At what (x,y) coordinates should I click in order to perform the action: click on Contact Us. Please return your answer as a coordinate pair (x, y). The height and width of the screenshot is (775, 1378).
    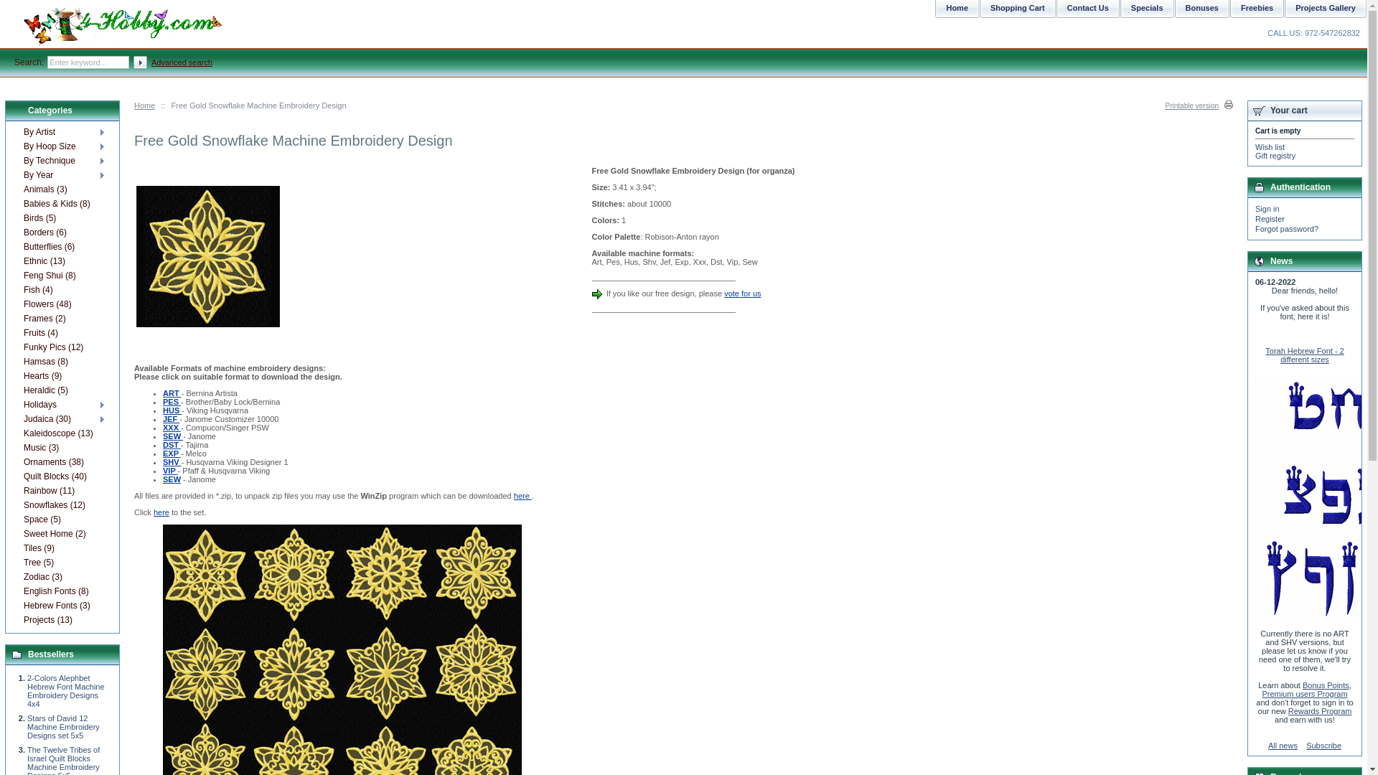
    Looking at the image, I should click on (1087, 13).